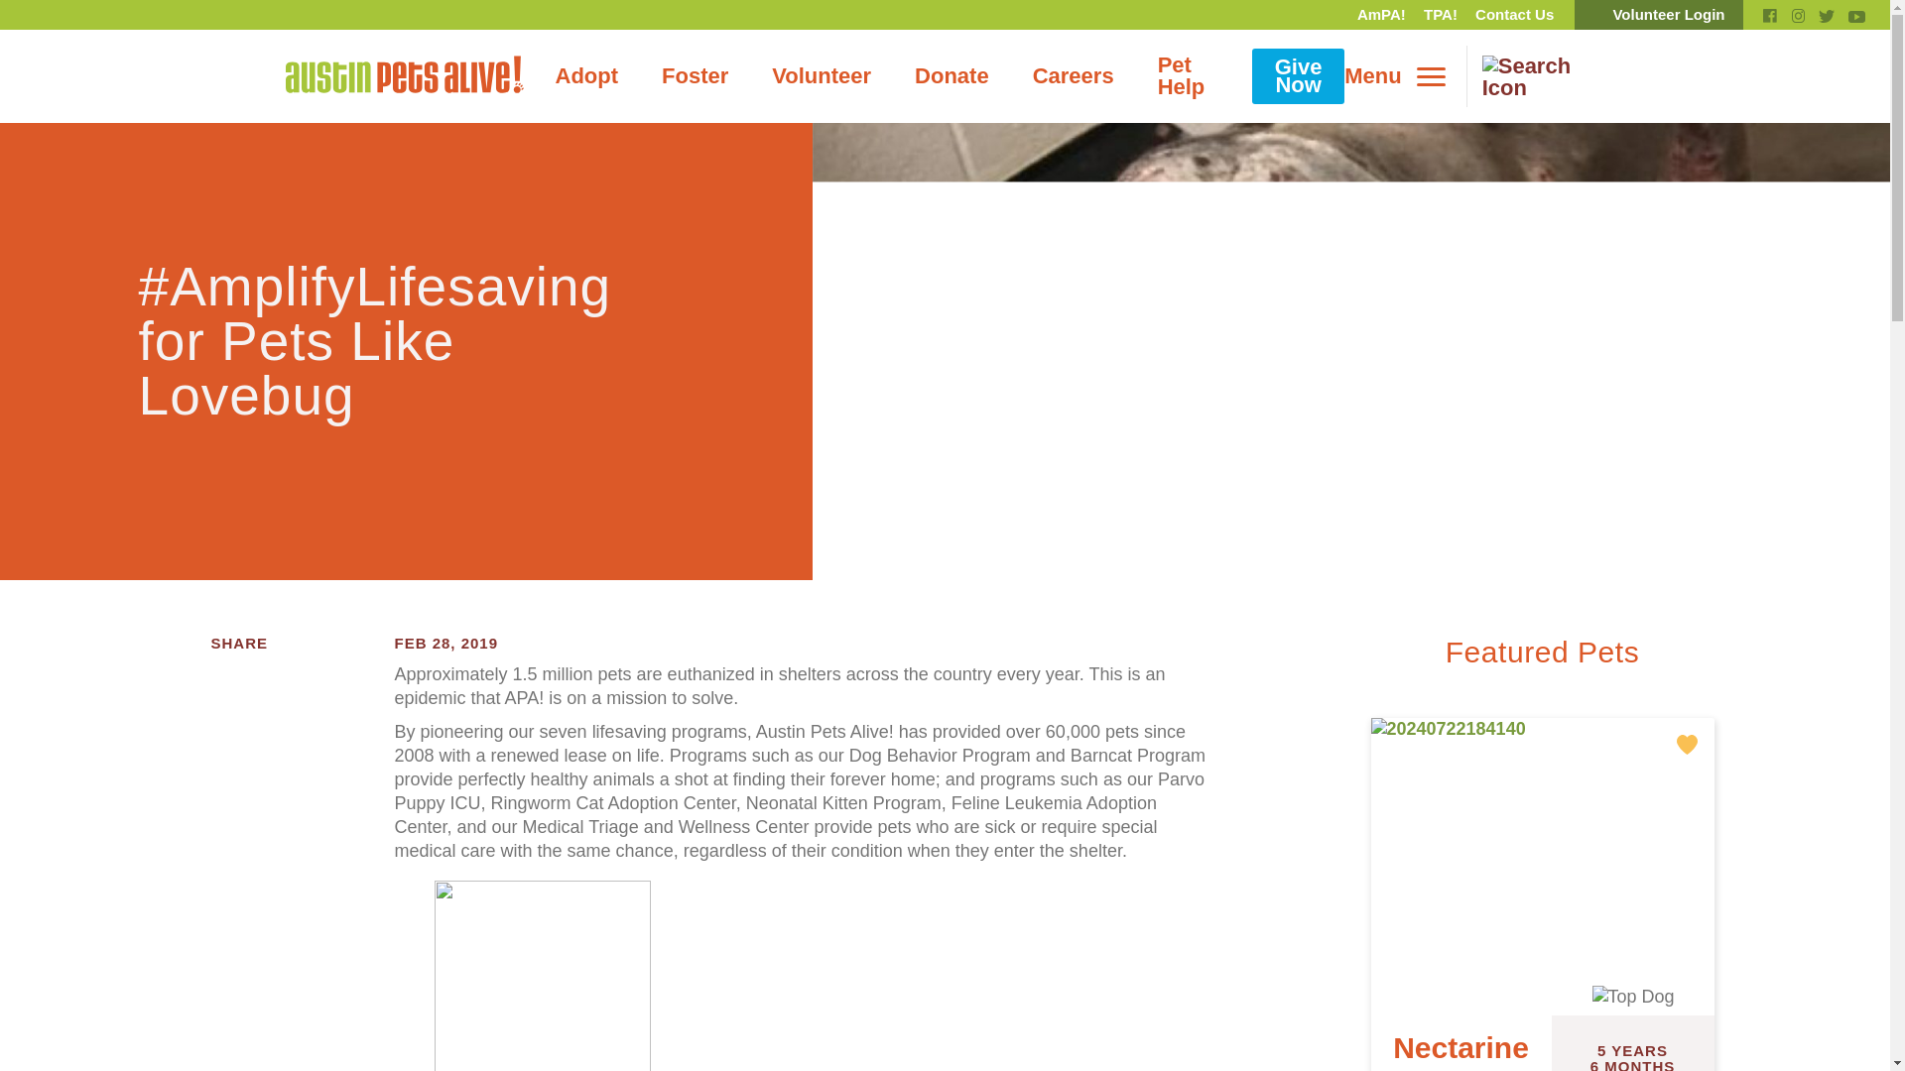 Image resolution: width=1905 pixels, height=1071 pixels. What do you see at coordinates (1074, 76) in the screenshot?
I see `Careers` at bounding box center [1074, 76].